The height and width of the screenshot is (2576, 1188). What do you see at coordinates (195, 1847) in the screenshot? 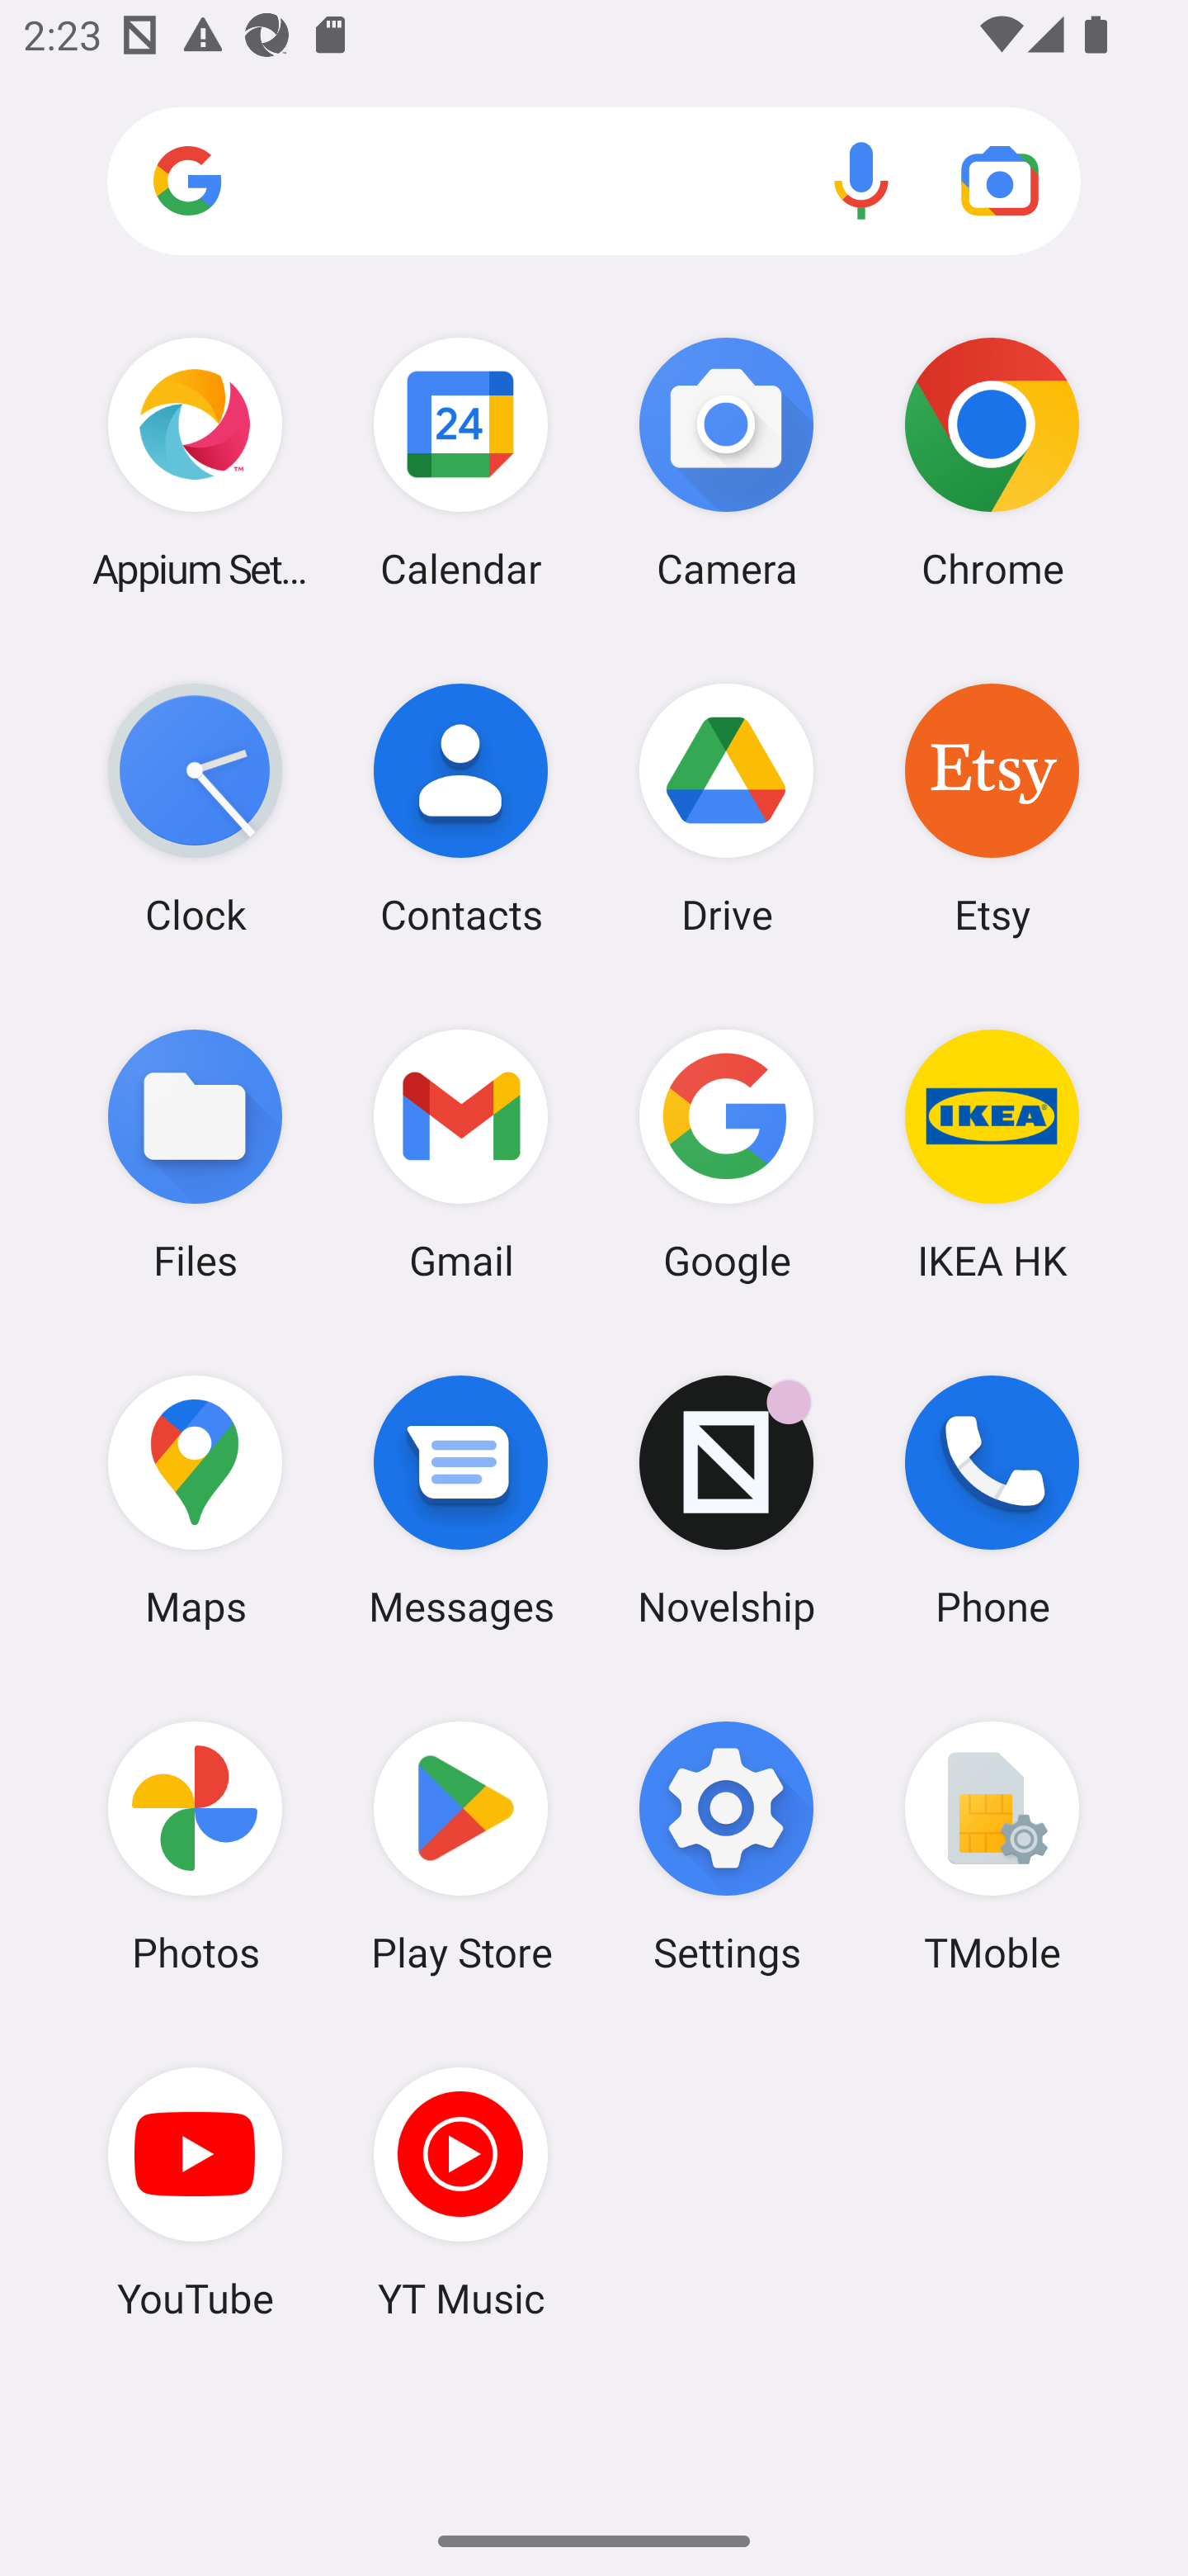
I see `Photos` at bounding box center [195, 1847].